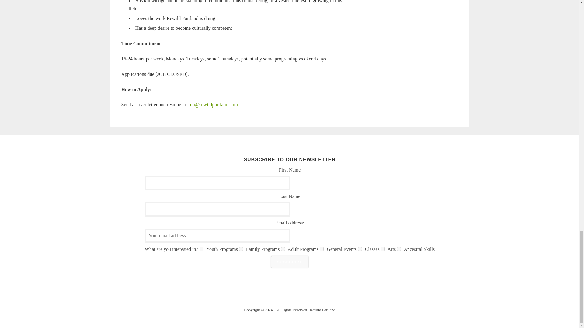  I want to click on 504170a2f5, so click(201, 249).